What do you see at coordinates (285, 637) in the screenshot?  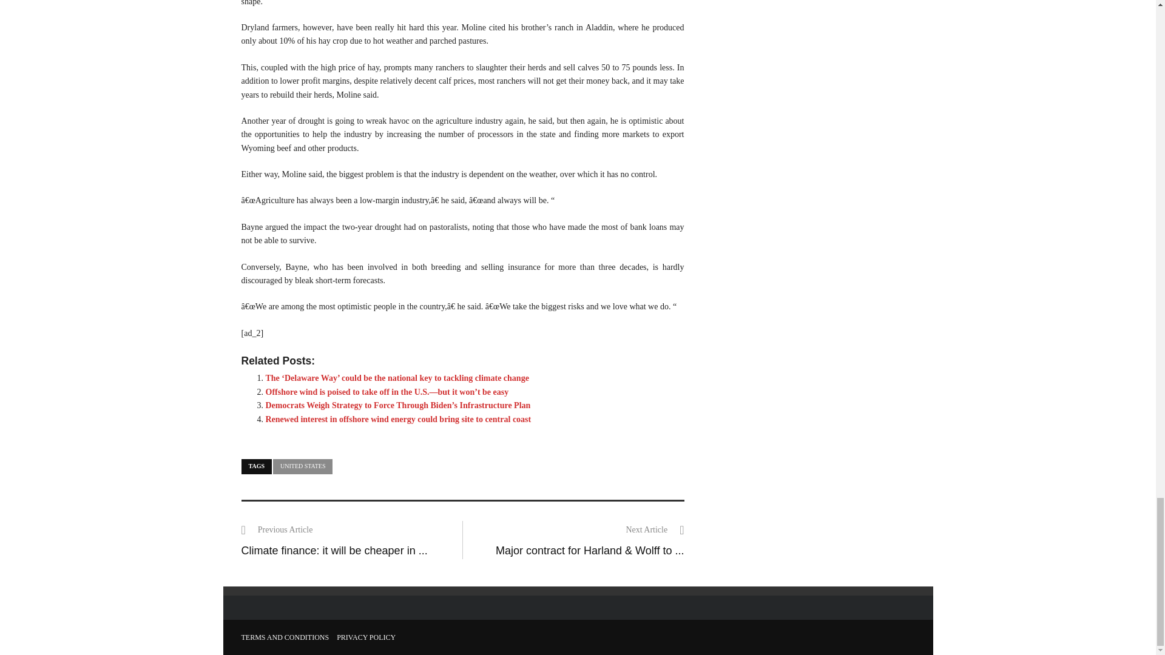 I see `TERMS AND CONDITIONS` at bounding box center [285, 637].